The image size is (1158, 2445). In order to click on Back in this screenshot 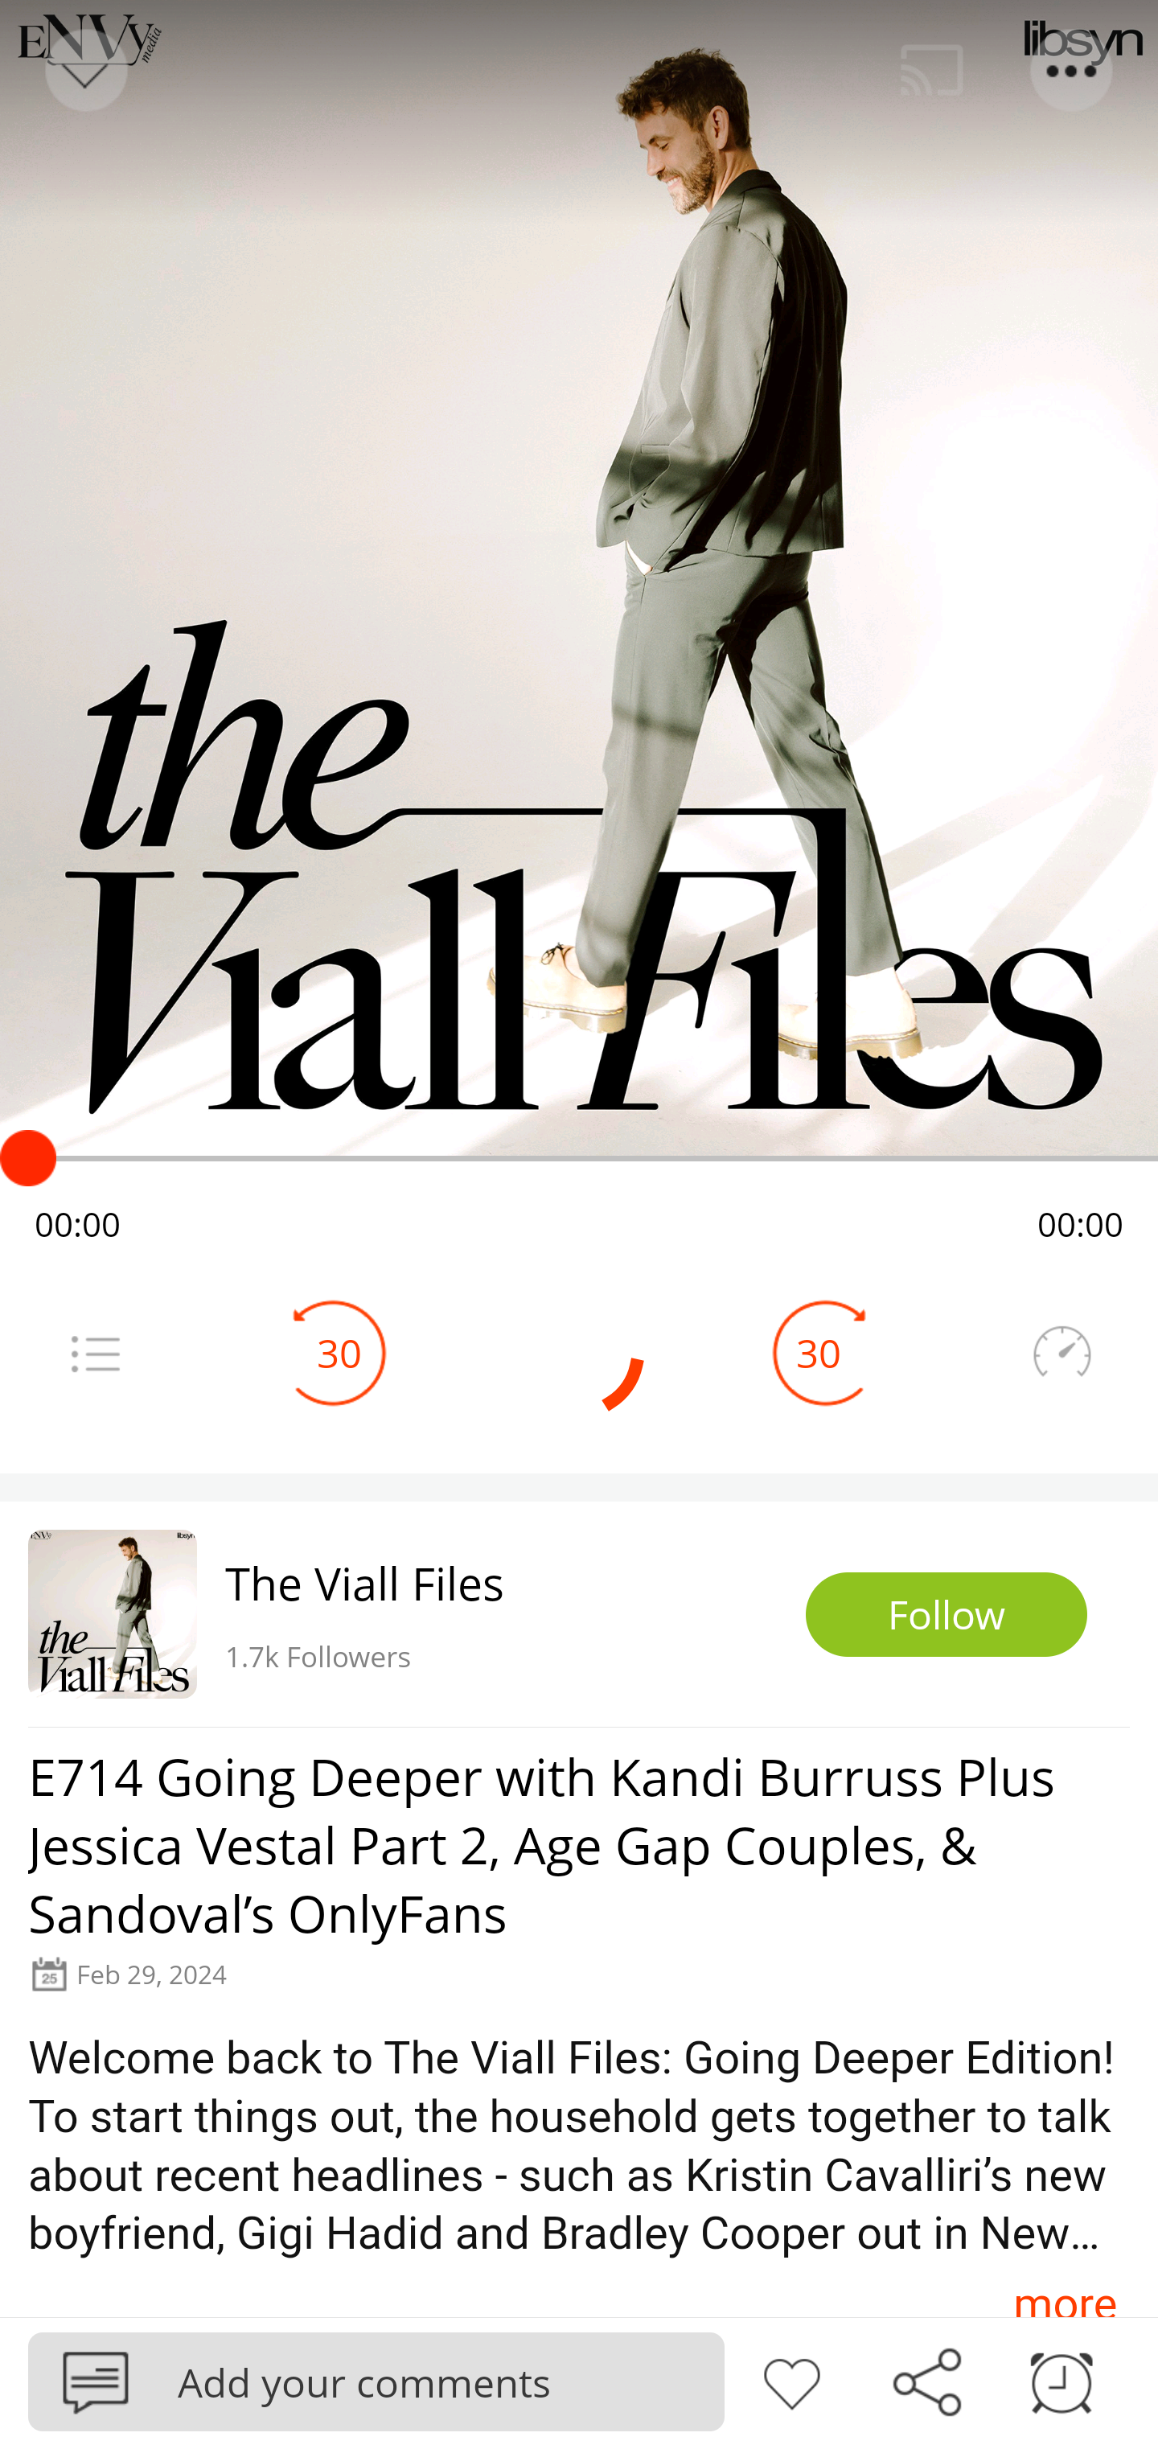, I will do `click(84, 71)`.